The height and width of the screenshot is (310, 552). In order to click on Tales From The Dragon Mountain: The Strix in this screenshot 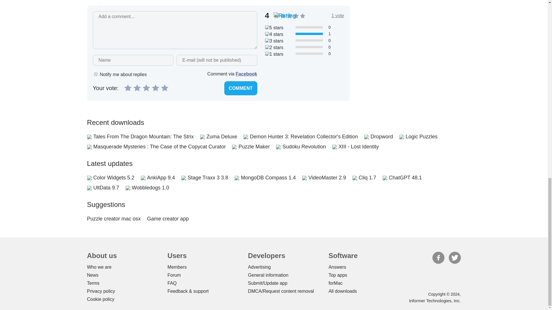, I will do `click(143, 137)`.